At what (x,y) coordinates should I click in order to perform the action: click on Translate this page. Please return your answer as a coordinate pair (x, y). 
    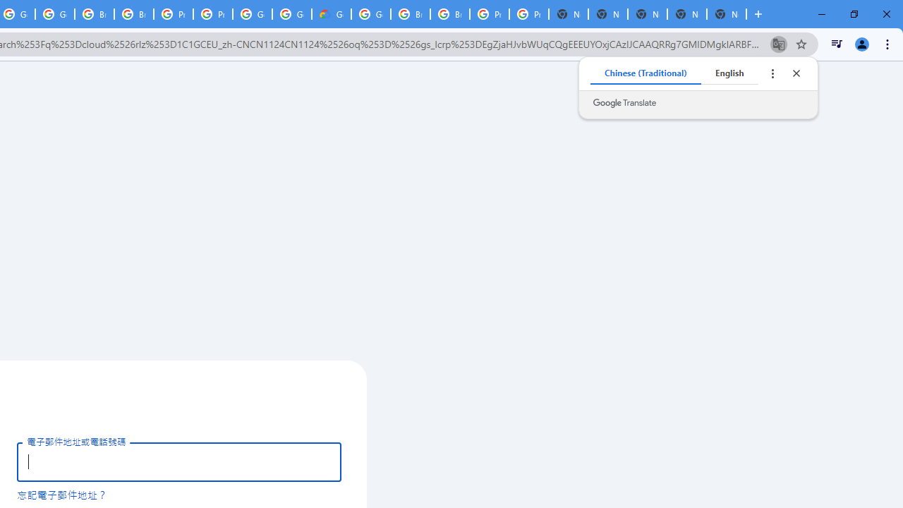
    Looking at the image, I should click on (779, 44).